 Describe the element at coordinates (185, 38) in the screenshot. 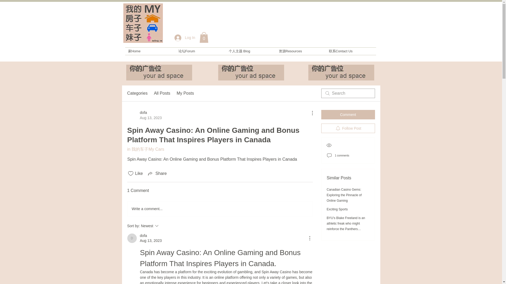

I see `Log In` at that location.